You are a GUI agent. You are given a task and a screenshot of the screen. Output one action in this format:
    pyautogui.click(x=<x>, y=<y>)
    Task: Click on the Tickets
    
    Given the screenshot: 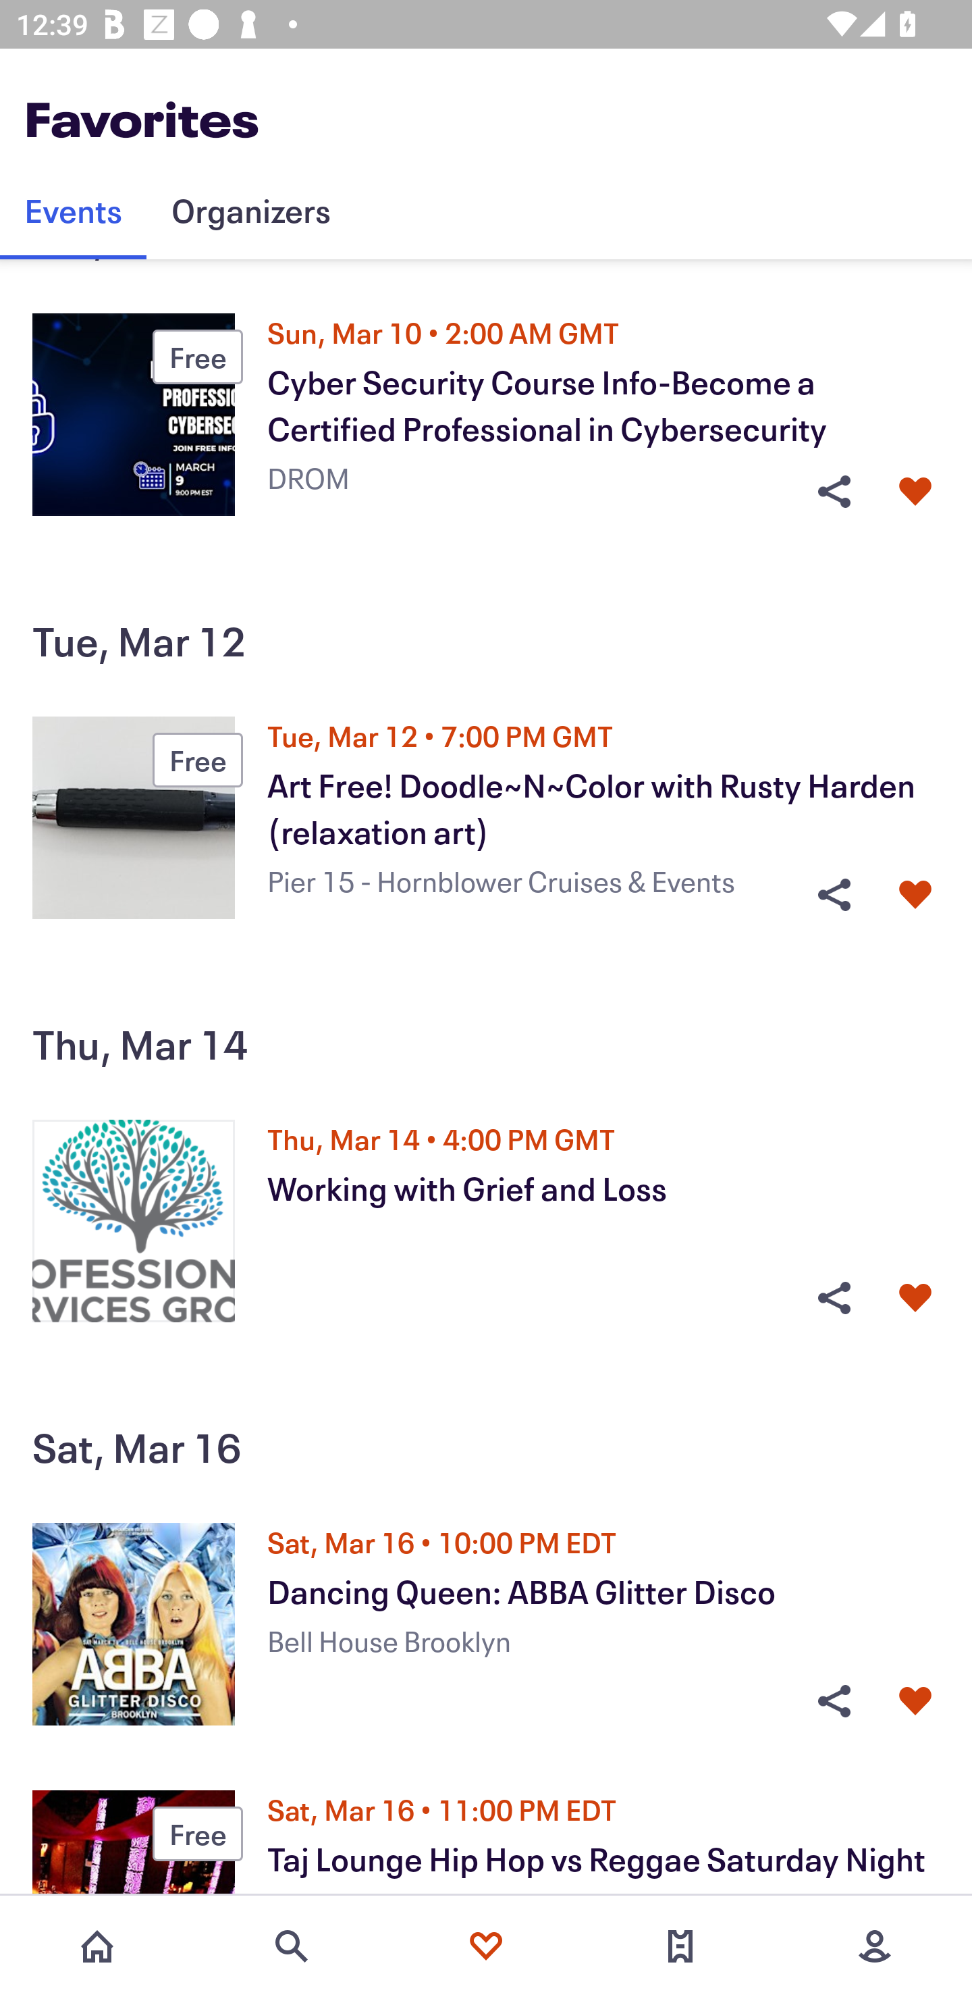 What is the action you would take?
    pyautogui.click(x=680, y=1946)
    